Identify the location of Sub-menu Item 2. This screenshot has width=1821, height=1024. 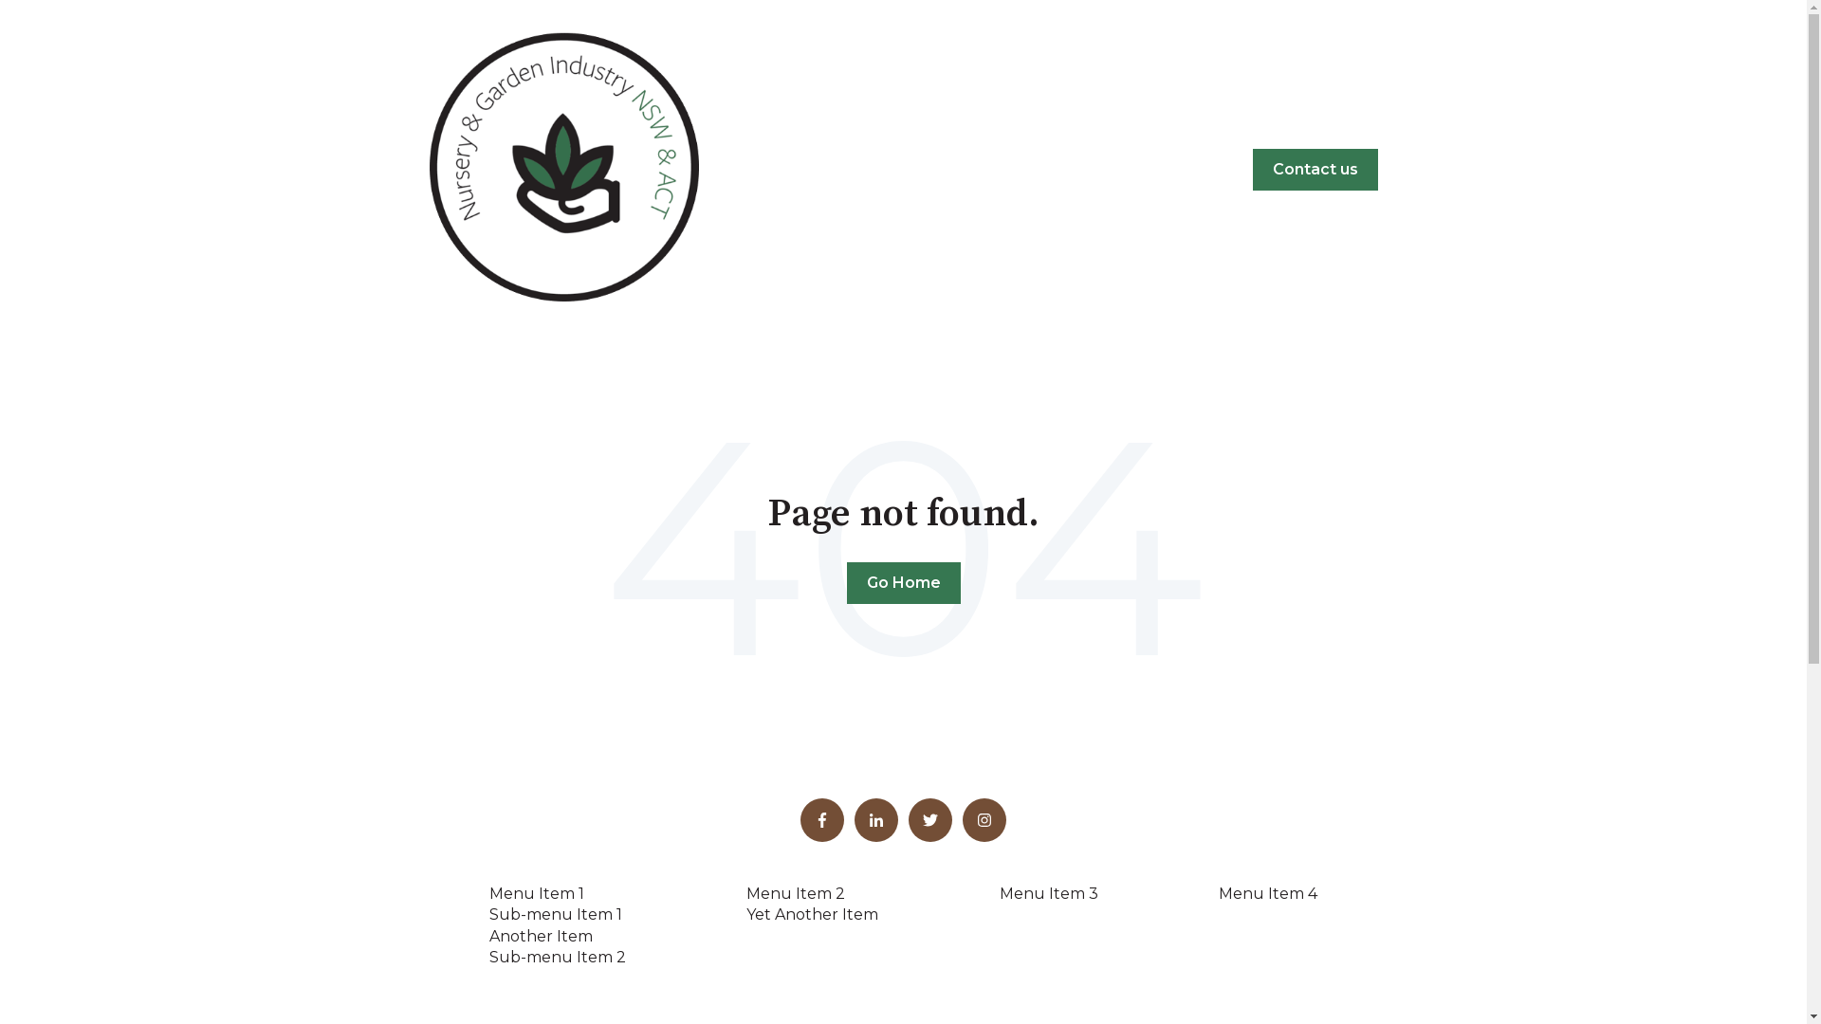
(558, 958).